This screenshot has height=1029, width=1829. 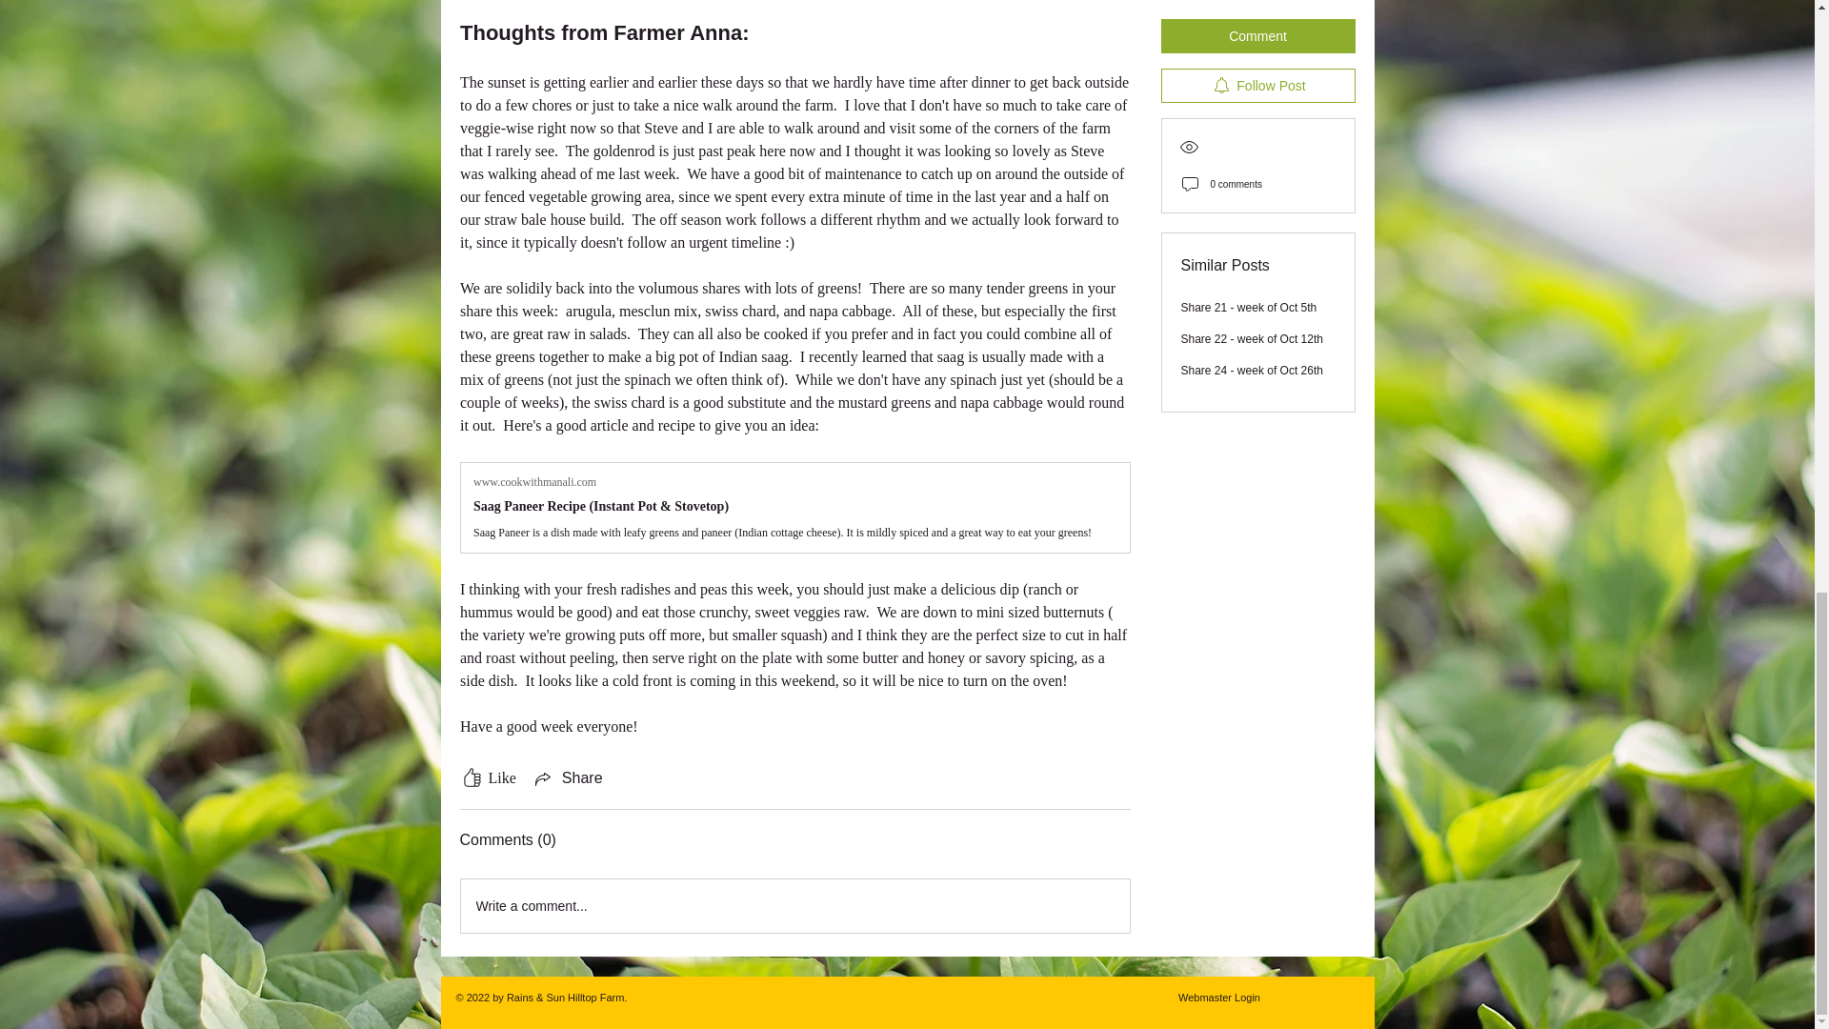 I want to click on Write a comment..., so click(x=794, y=905).